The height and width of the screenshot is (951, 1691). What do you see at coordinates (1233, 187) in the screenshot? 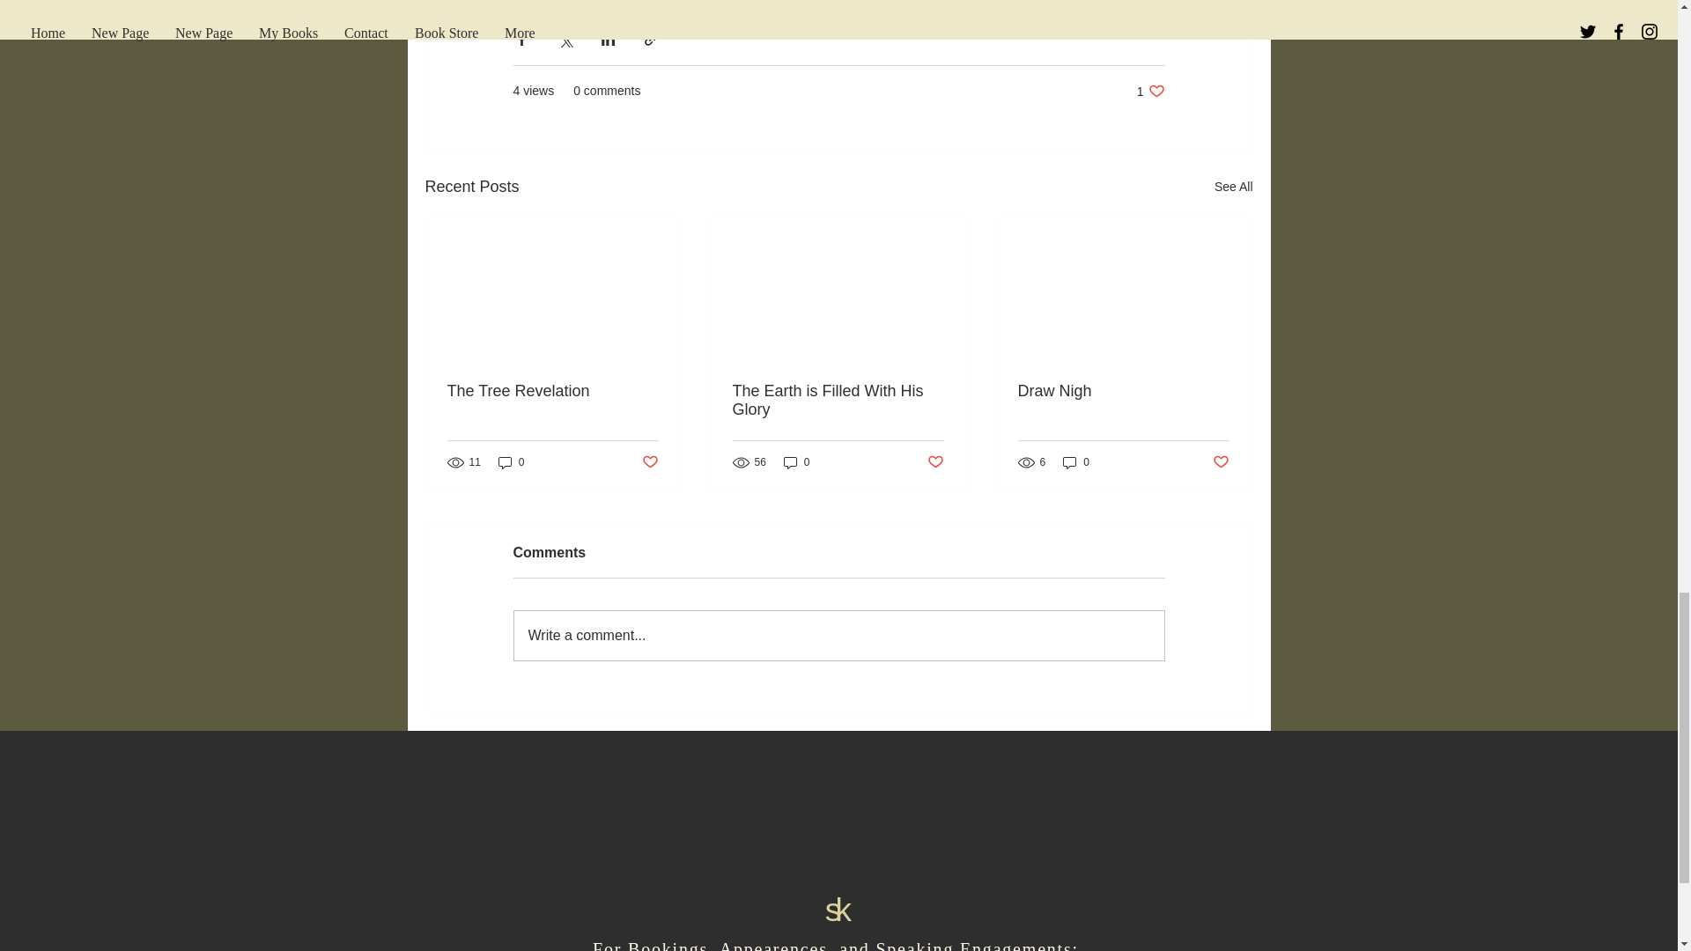
I see `See All` at bounding box center [1233, 187].